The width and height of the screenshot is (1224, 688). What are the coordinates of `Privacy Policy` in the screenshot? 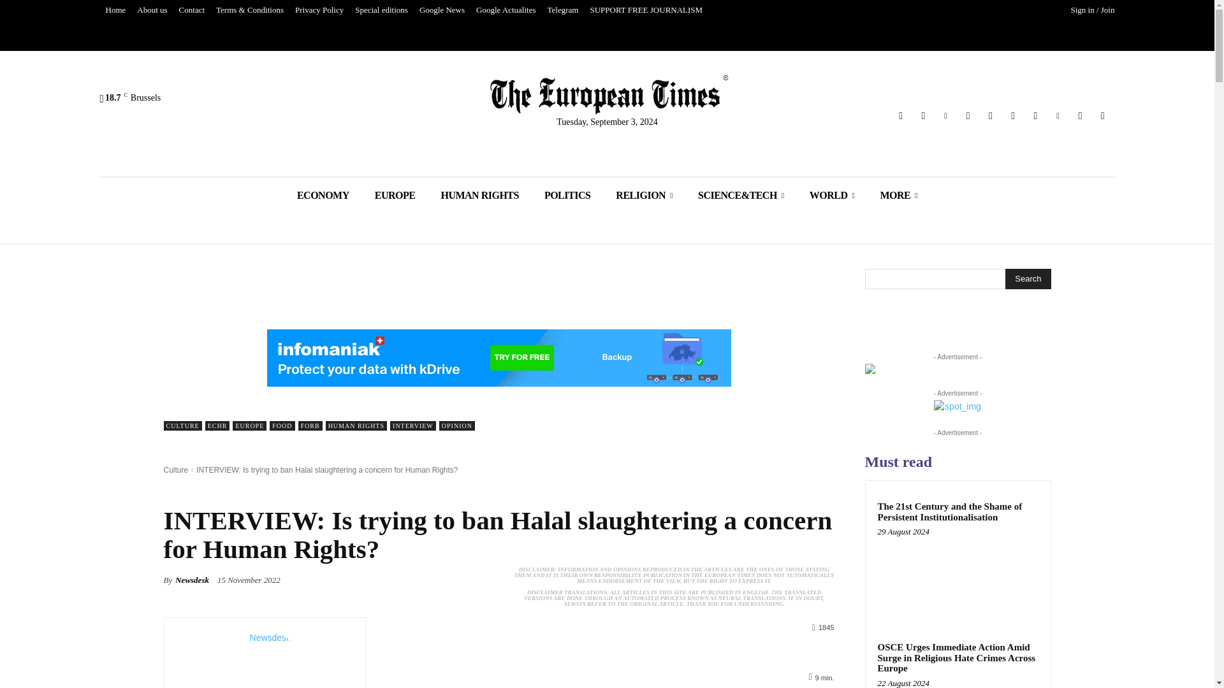 It's located at (319, 10).